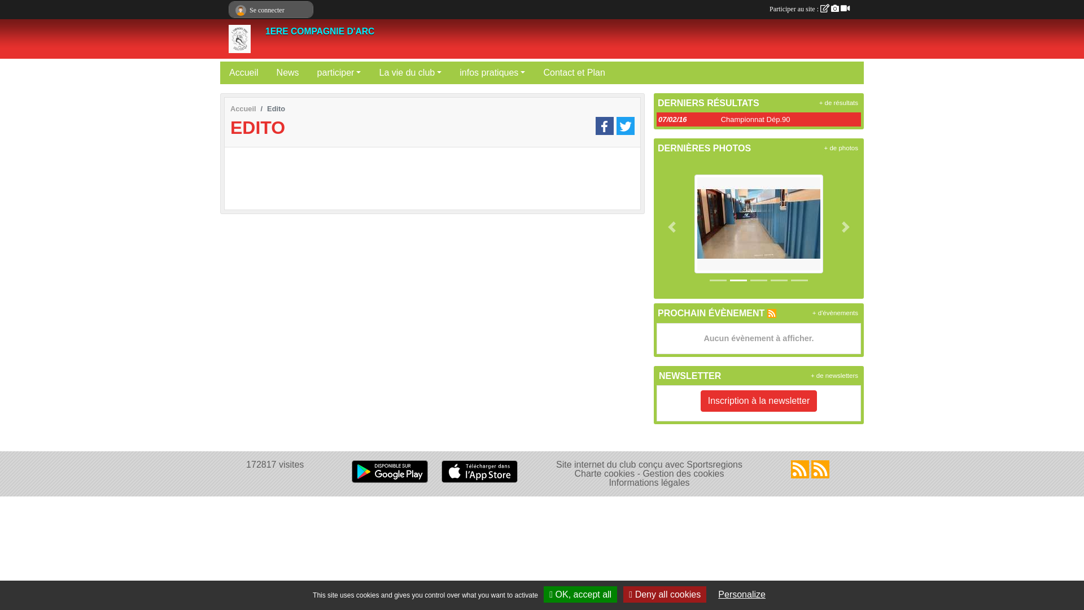 This screenshot has width=1084, height=610. What do you see at coordinates (759, 224) in the screenshot?
I see `NATURE INDOOR 08 02 2020` at bounding box center [759, 224].